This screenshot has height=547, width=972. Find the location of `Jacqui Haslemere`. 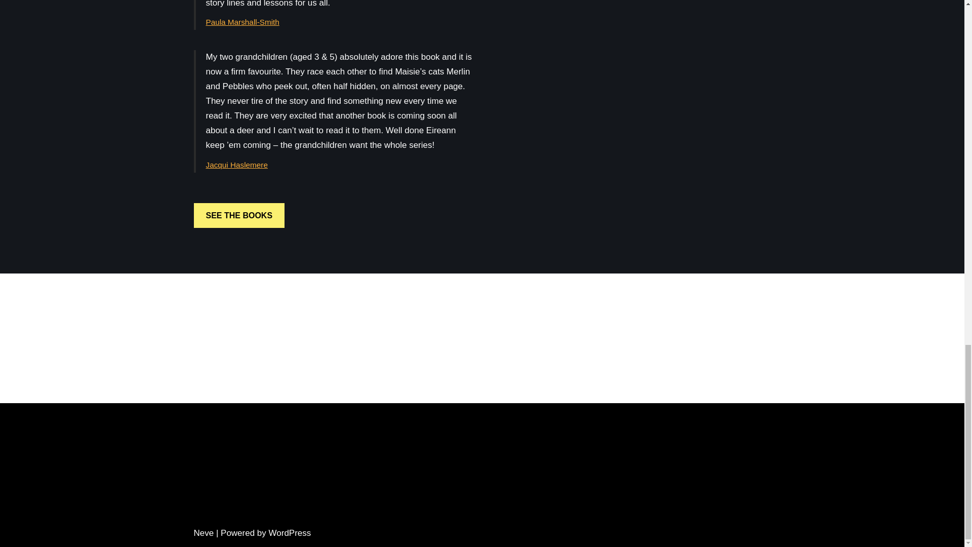

Jacqui Haslemere is located at coordinates (236, 165).